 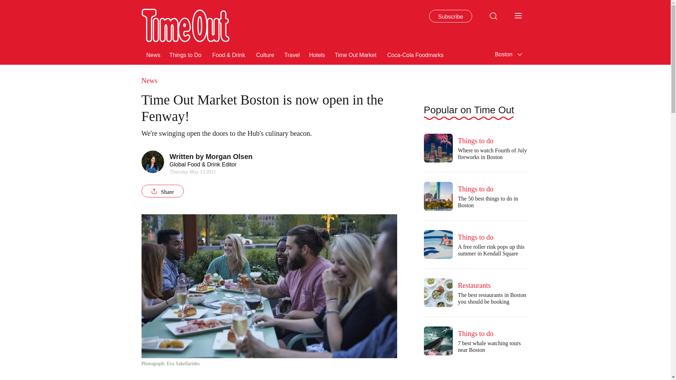 What do you see at coordinates (5, 4) in the screenshot?
I see `Go to the content` at bounding box center [5, 4].